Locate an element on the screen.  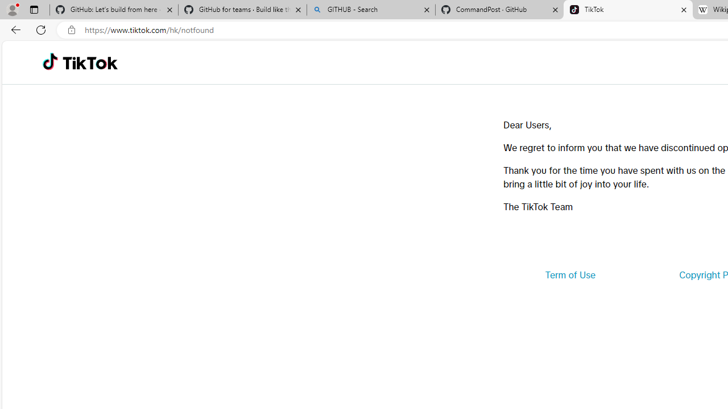
TikTok is located at coordinates (628, 10).